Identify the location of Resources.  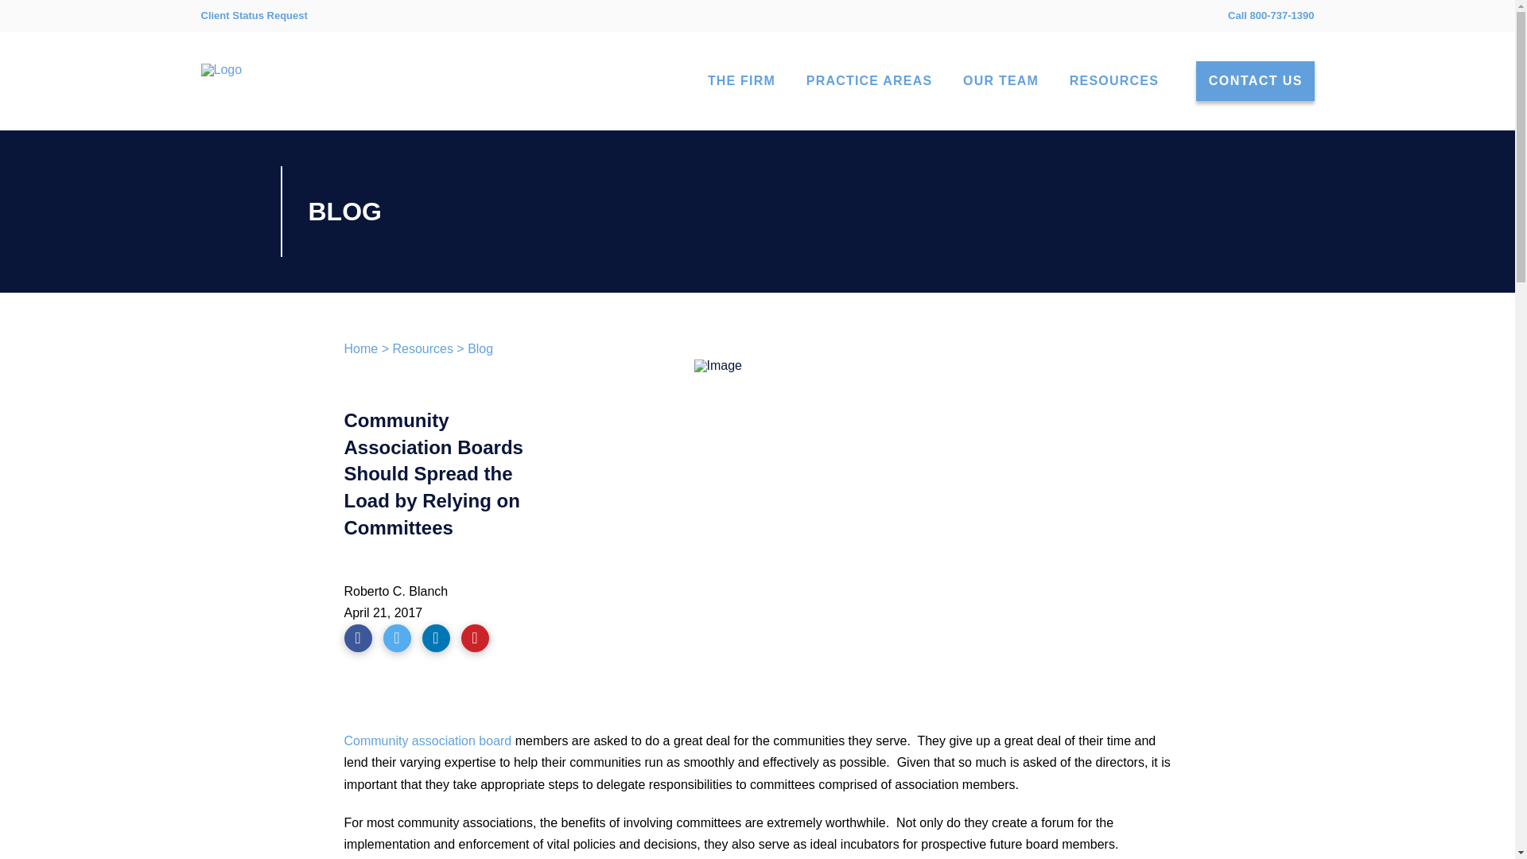
(422, 348).